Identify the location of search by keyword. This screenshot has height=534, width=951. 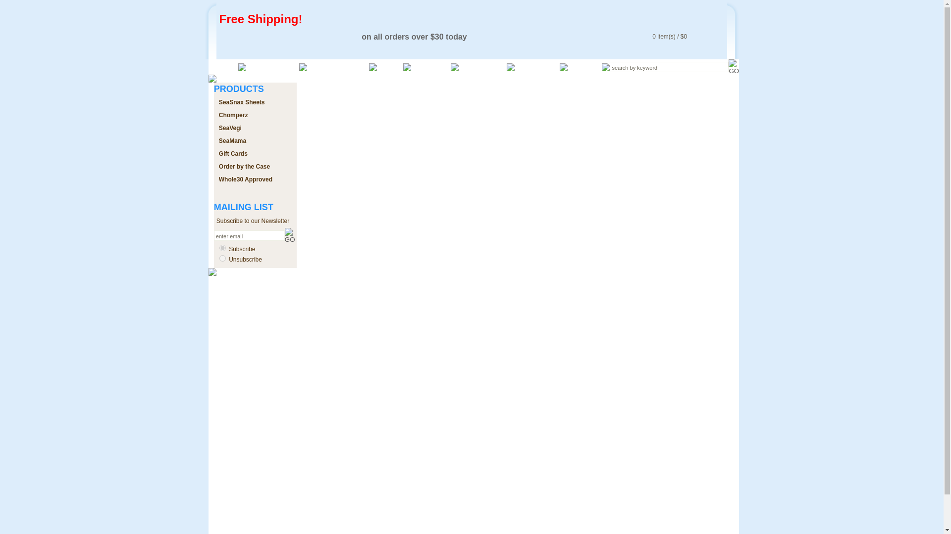
(669, 67).